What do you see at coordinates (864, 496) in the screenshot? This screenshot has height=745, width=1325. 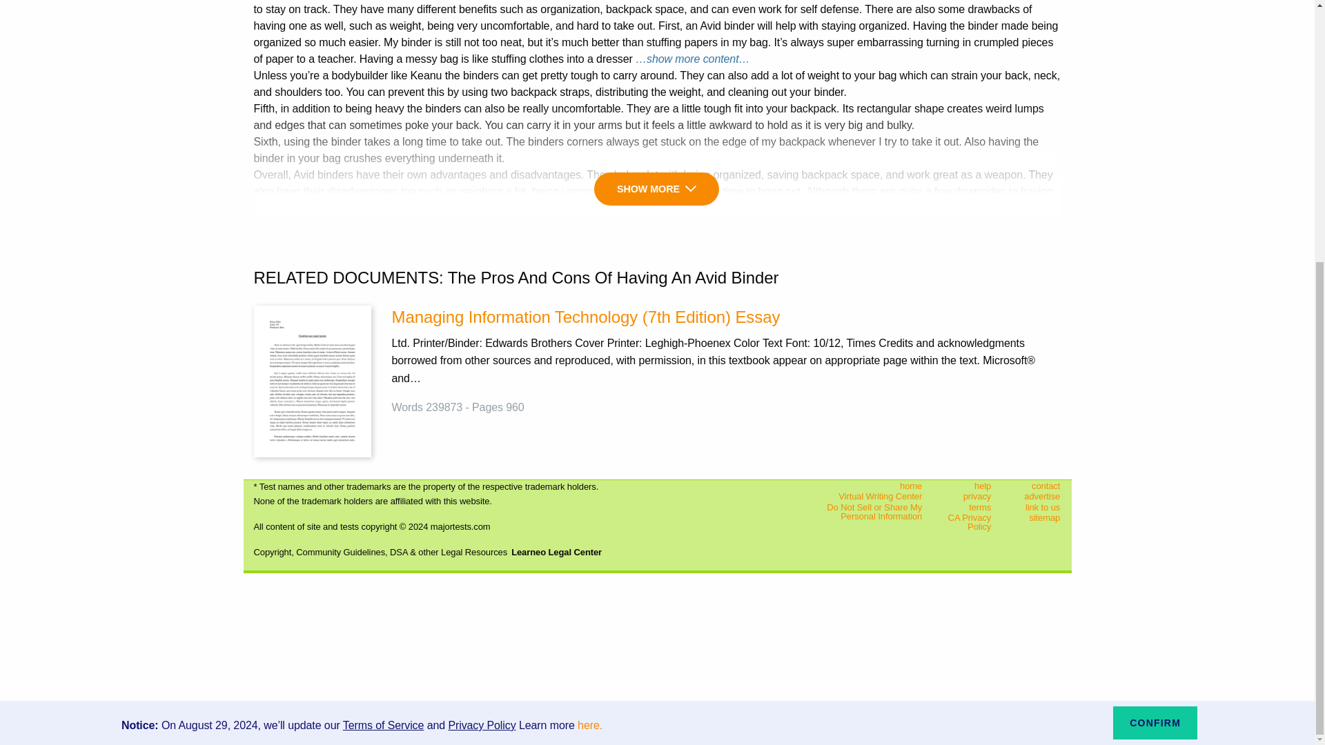 I see `Virtual Writing Center` at bounding box center [864, 496].